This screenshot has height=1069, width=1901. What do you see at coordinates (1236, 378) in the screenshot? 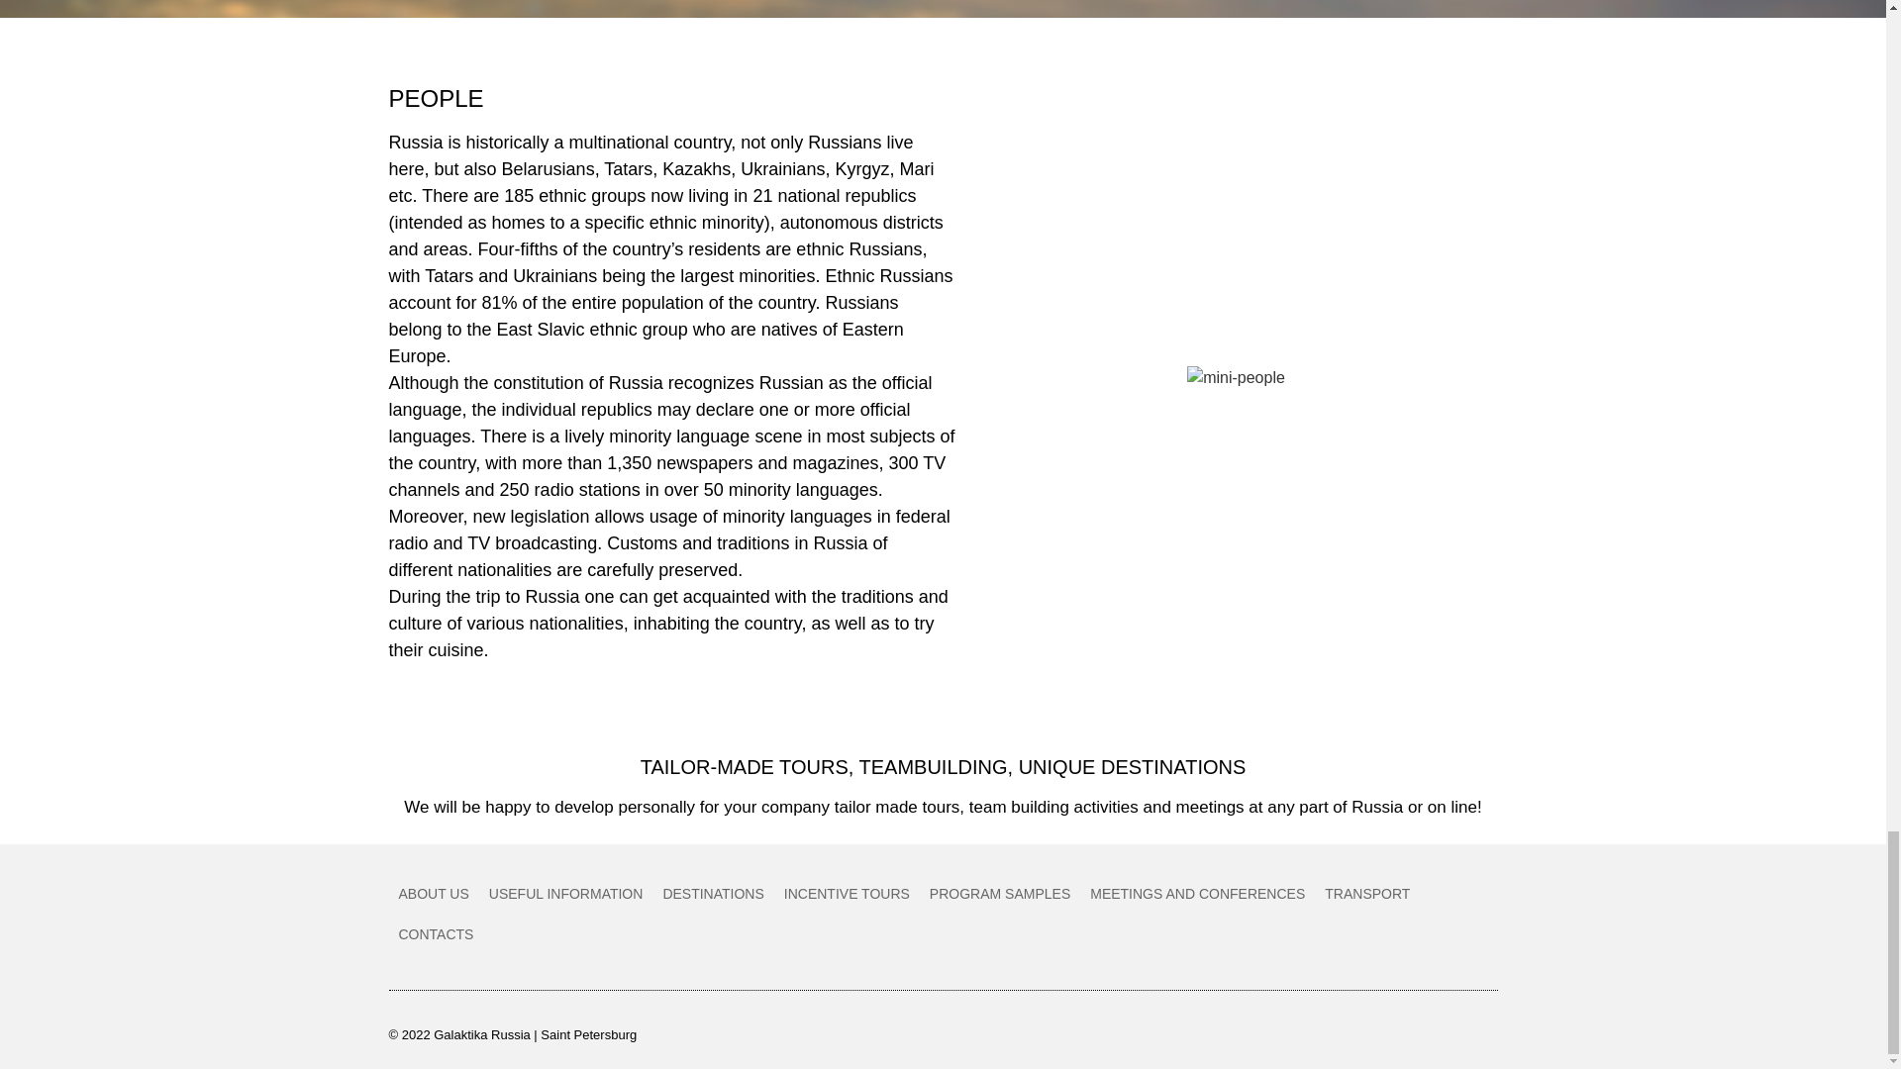
I see `mini-people` at bounding box center [1236, 378].